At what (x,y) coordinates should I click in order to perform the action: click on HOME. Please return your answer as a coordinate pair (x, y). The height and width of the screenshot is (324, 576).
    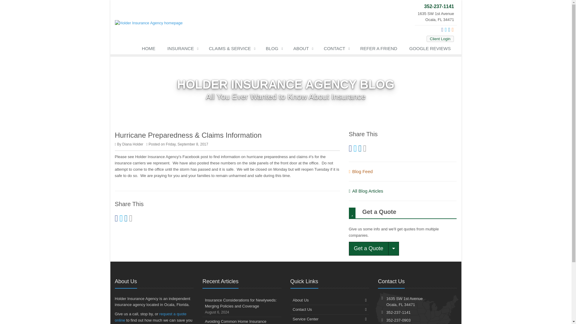
    Looking at the image, I should click on (148, 50).